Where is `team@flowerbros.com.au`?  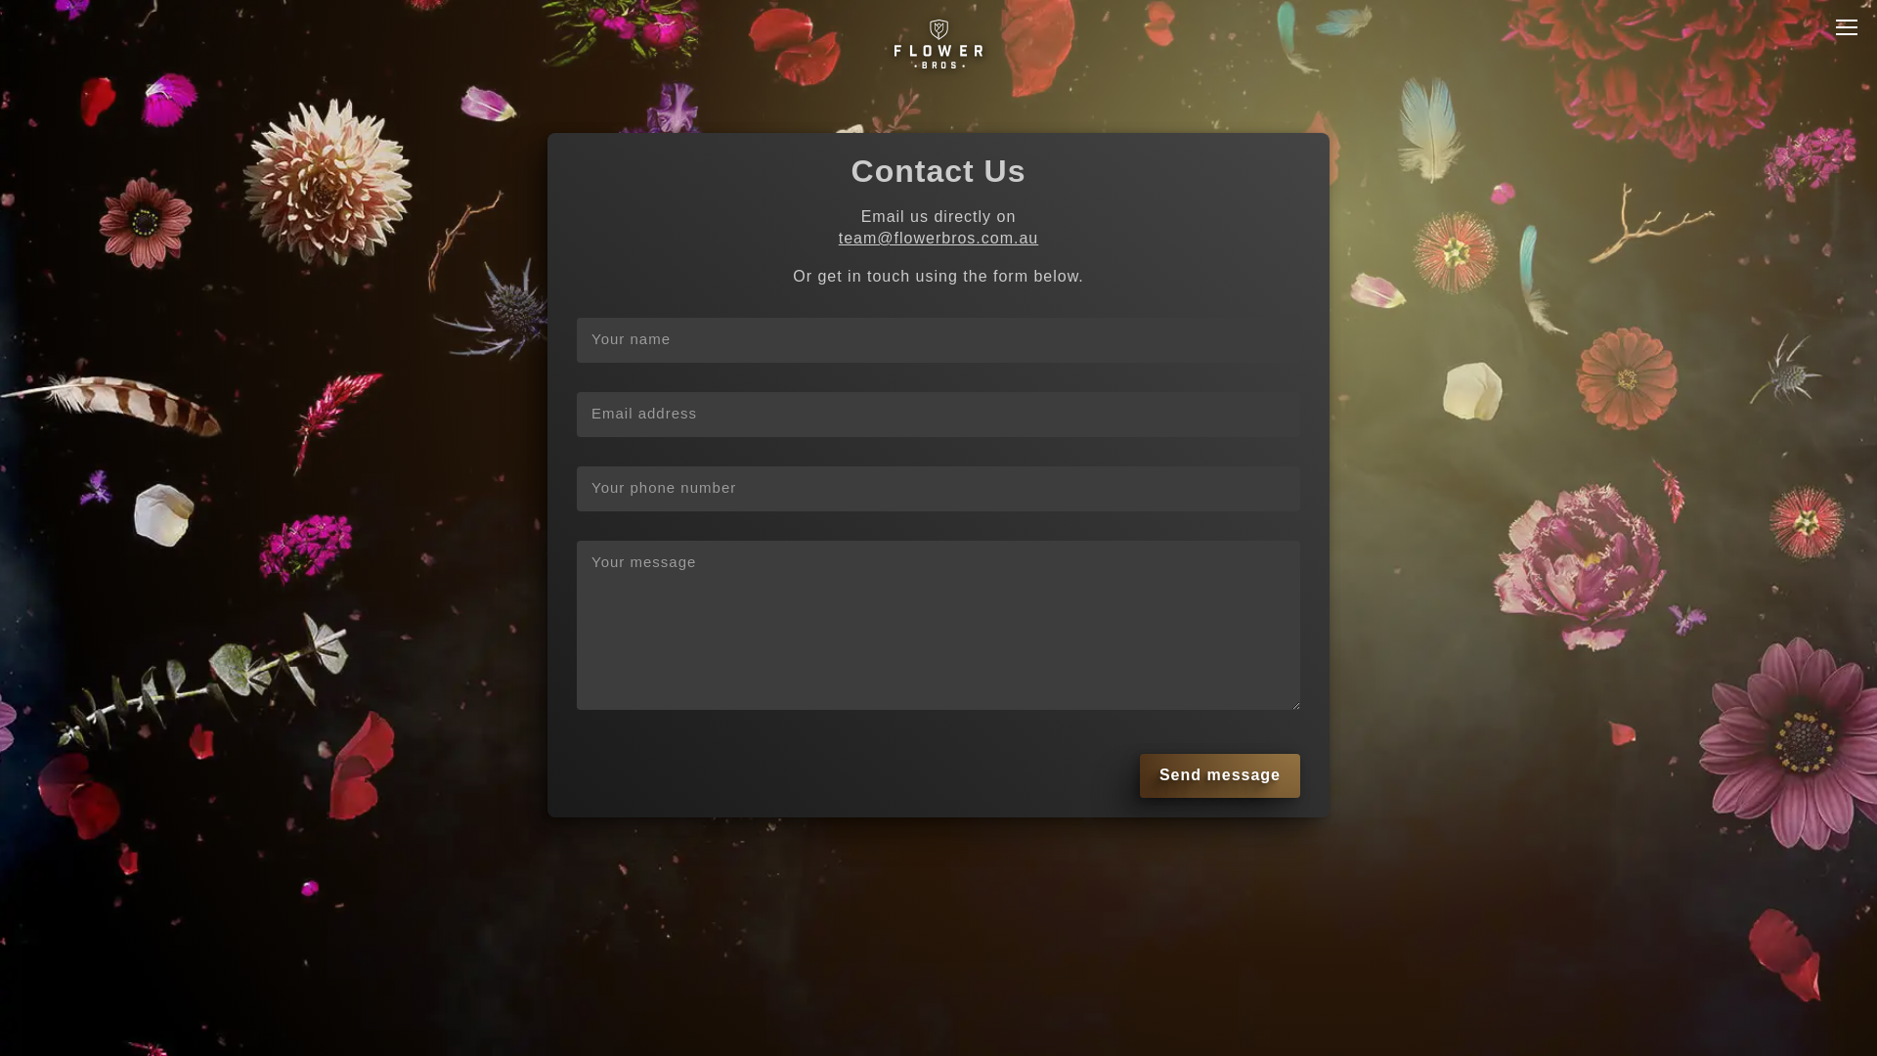
team@flowerbros.com.au is located at coordinates (938, 239).